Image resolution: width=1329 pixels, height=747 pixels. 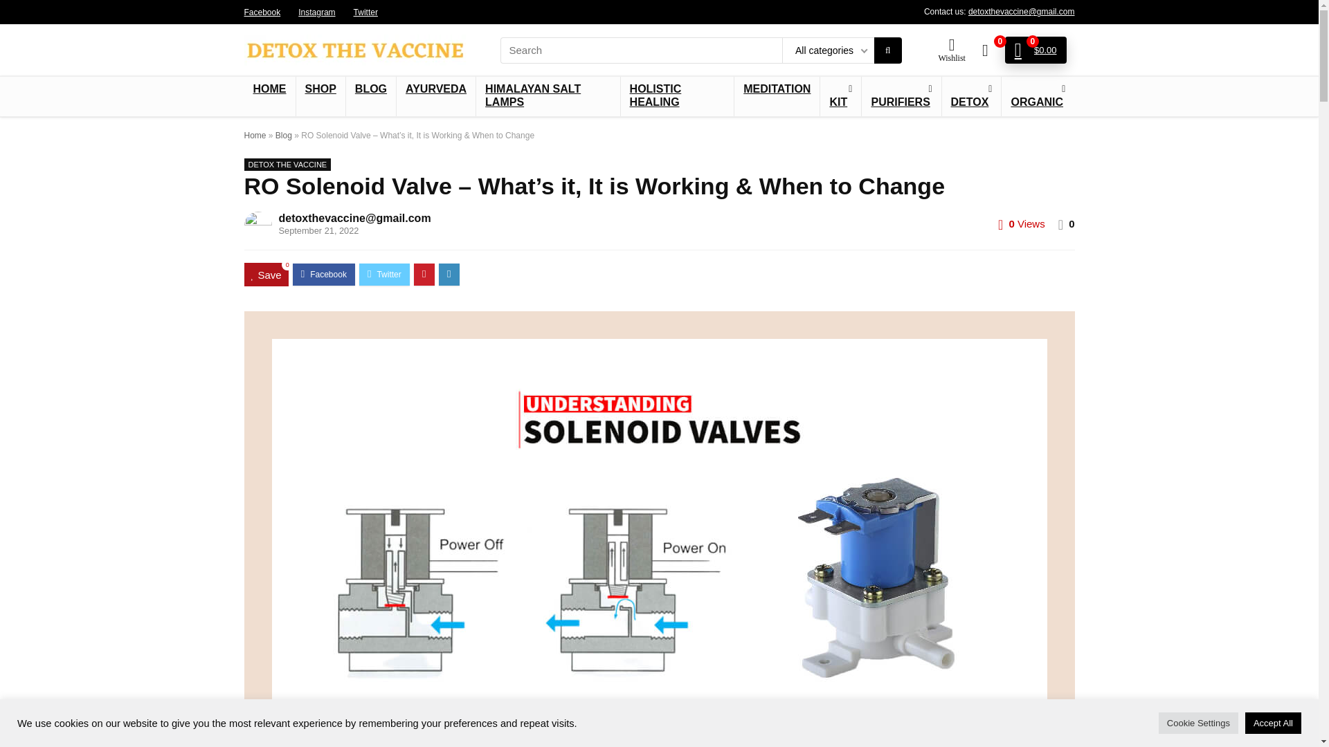 What do you see at coordinates (677, 97) in the screenshot?
I see `HOLISTIC HEALING` at bounding box center [677, 97].